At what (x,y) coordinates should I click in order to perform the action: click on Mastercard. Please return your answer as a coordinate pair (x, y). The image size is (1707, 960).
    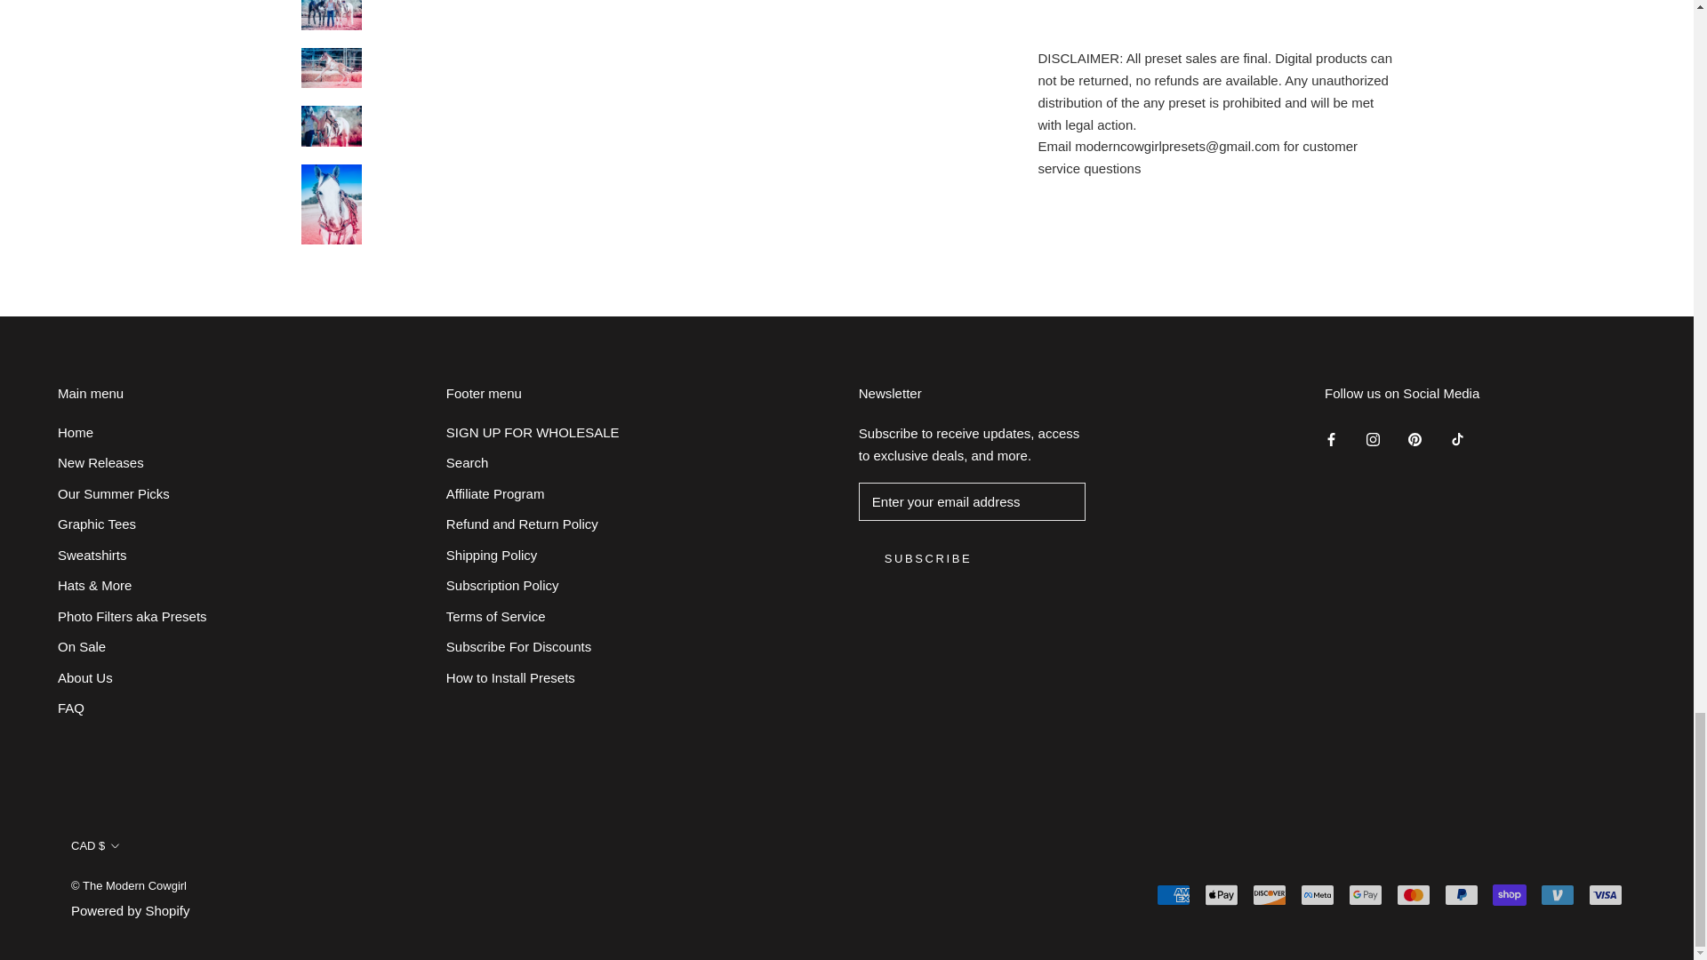
    Looking at the image, I should click on (1413, 894).